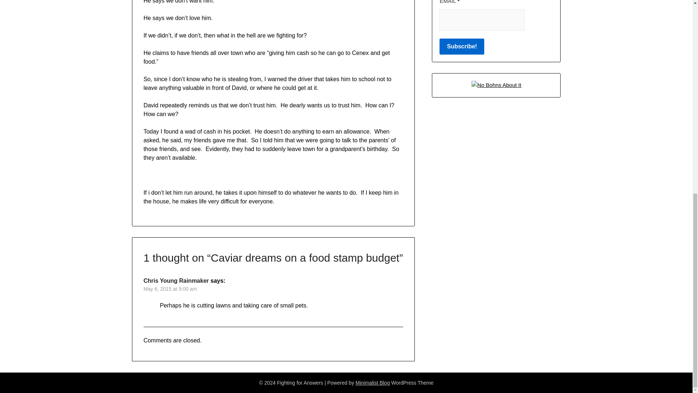  What do you see at coordinates (170, 289) in the screenshot?
I see `May 6, 2015 at 9:00 am` at bounding box center [170, 289].